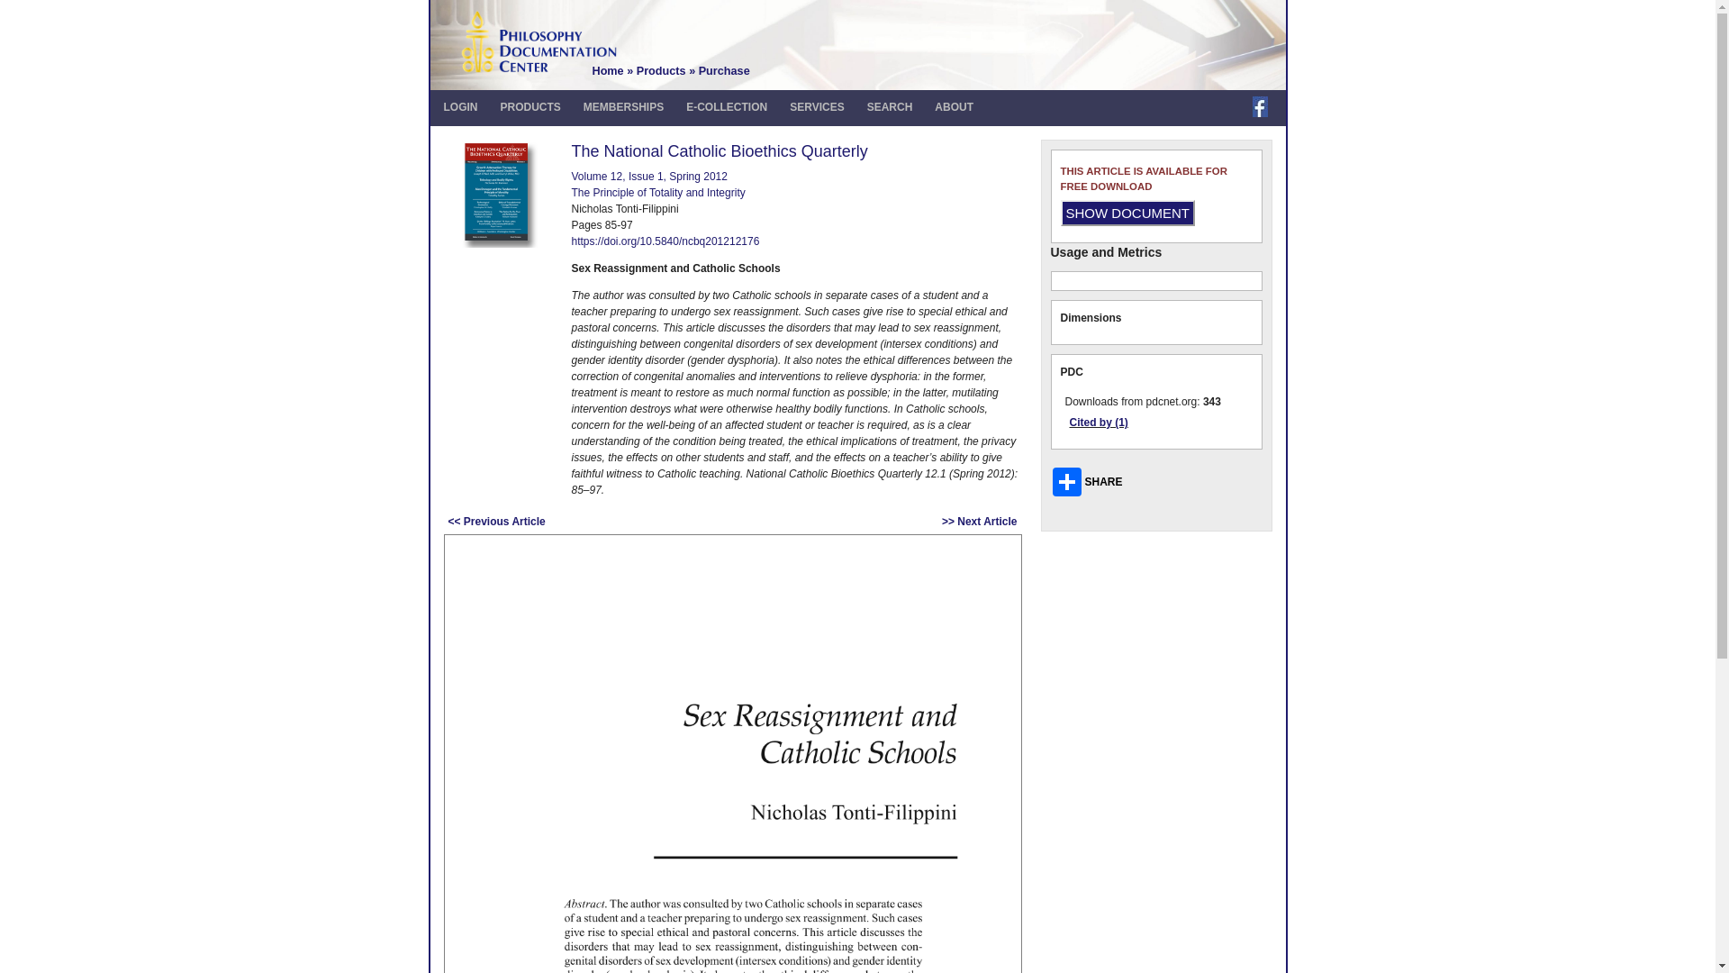  What do you see at coordinates (459, 107) in the screenshot?
I see `LOGIN` at bounding box center [459, 107].